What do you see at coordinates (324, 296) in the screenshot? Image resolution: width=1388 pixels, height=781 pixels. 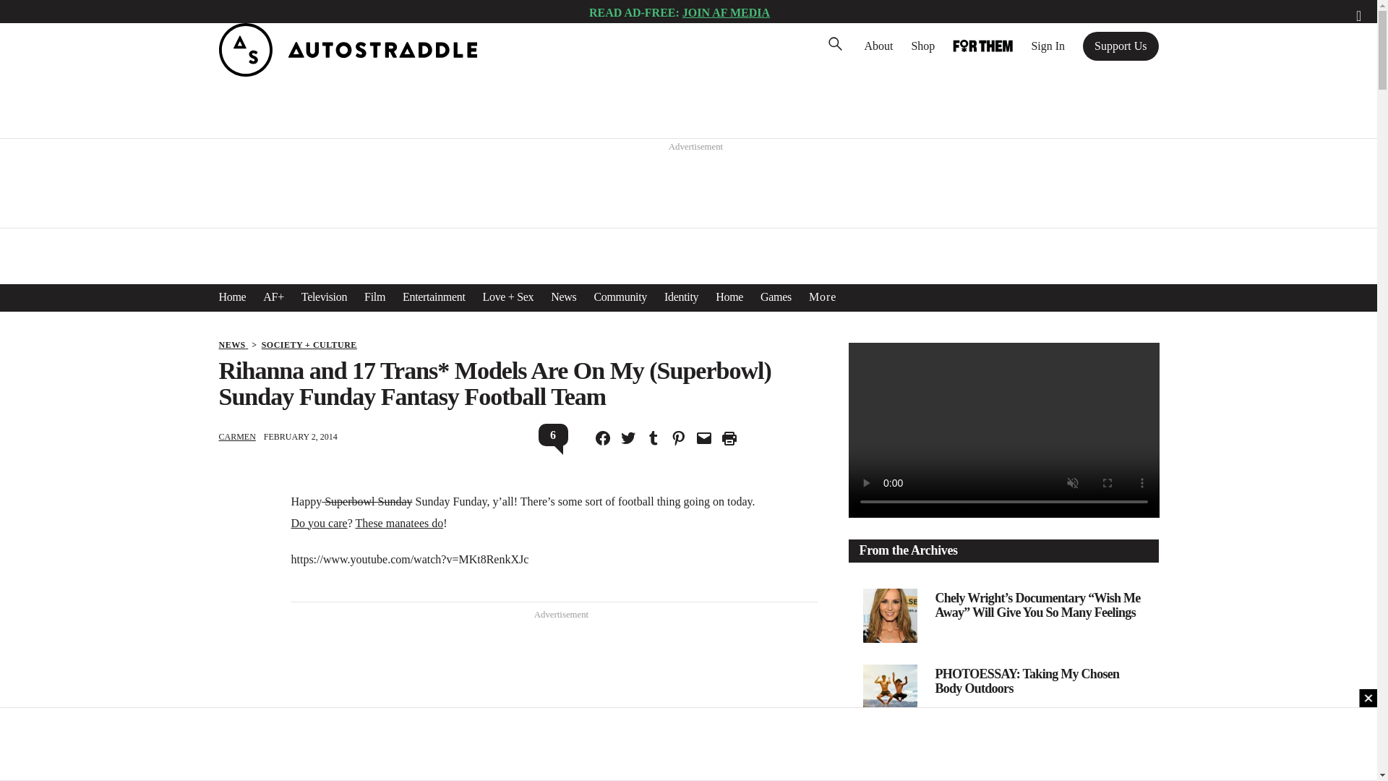 I see `Television` at bounding box center [324, 296].